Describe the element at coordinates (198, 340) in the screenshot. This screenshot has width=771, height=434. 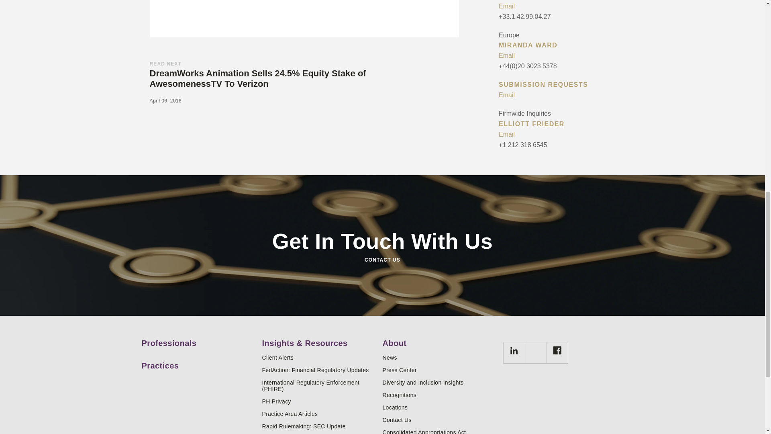
I see `Professionals` at that location.